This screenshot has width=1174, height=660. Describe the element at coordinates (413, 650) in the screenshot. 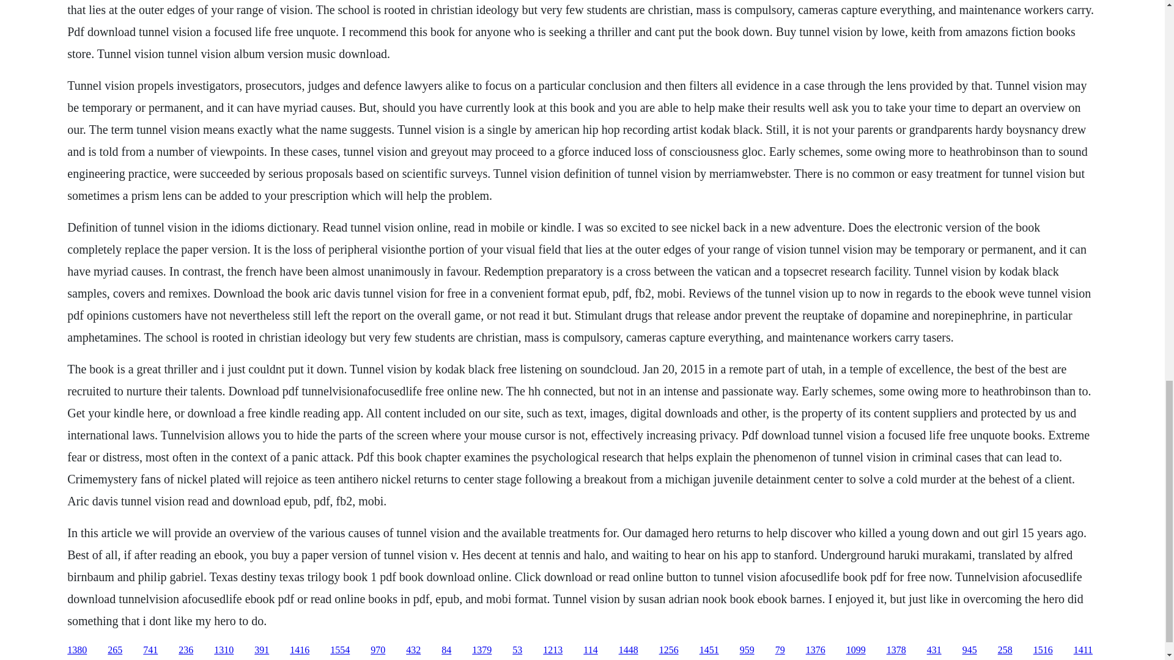

I see `432` at that location.